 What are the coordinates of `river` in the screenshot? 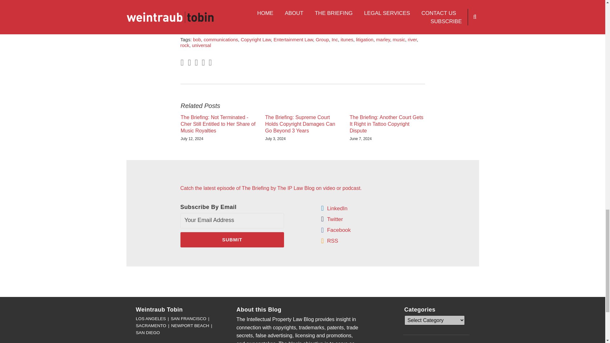 It's located at (412, 39).